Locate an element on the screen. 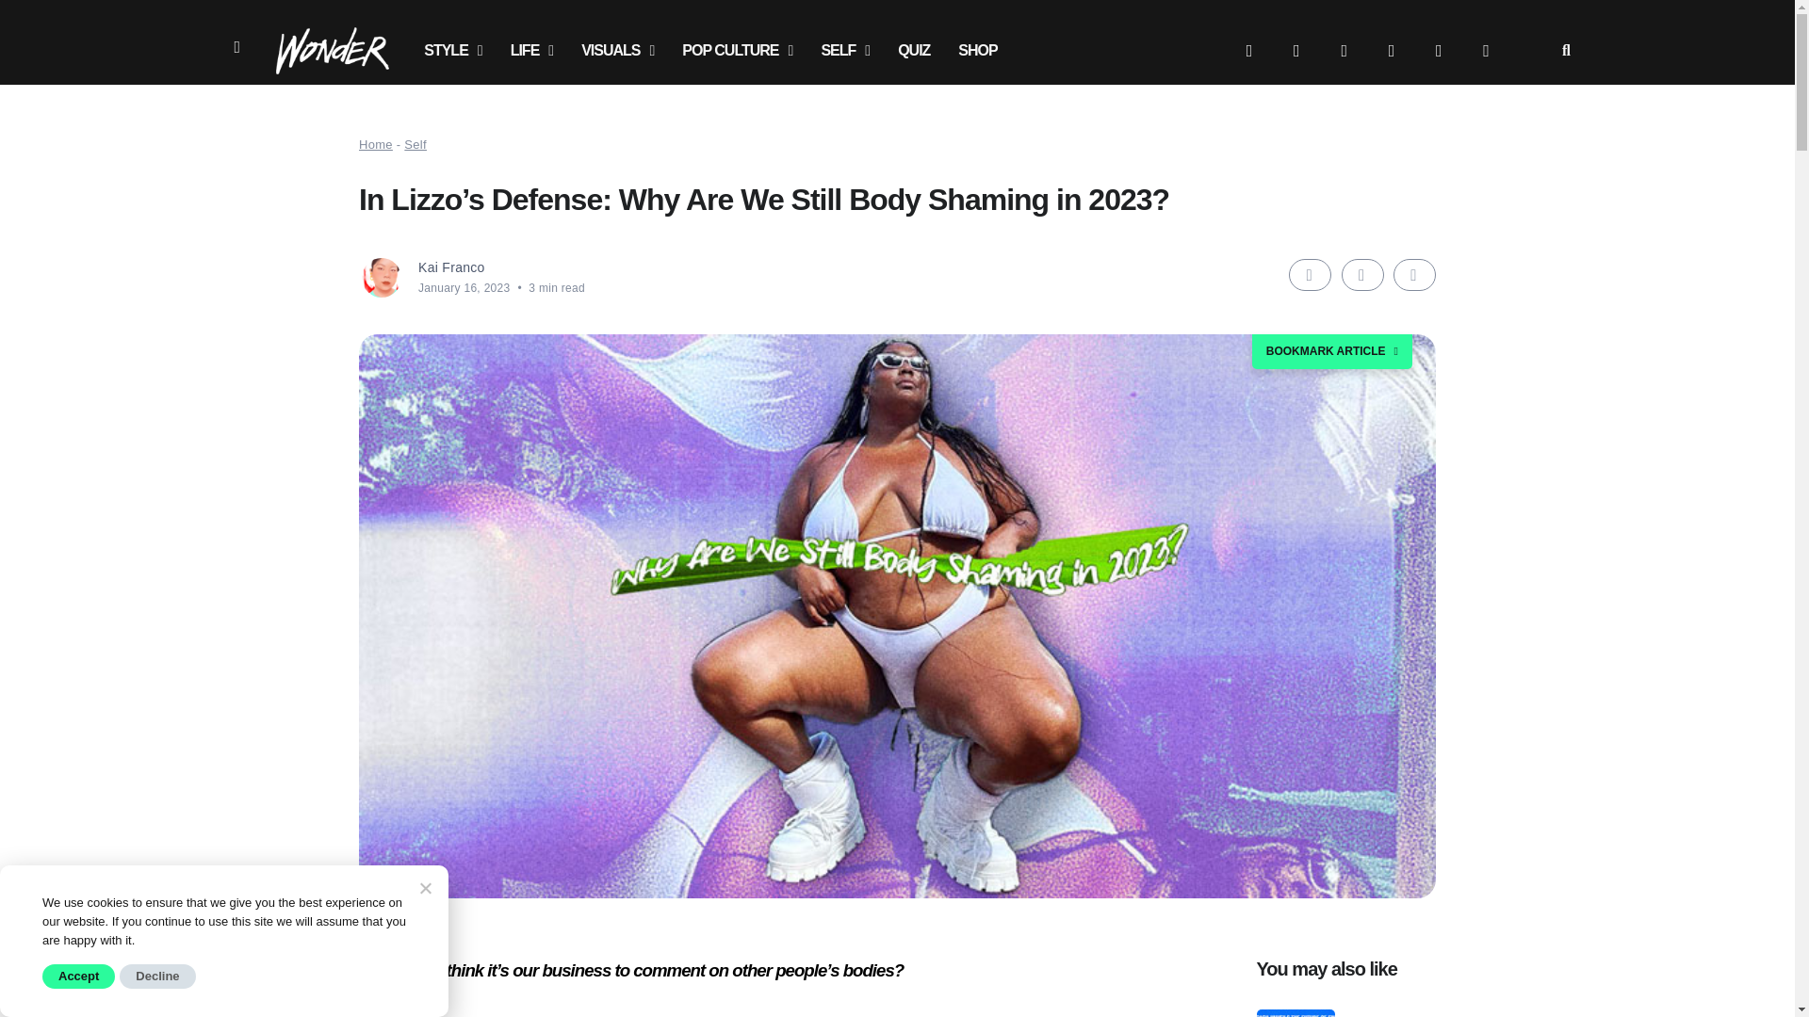 This screenshot has width=1809, height=1017. VISUALS is located at coordinates (617, 51).